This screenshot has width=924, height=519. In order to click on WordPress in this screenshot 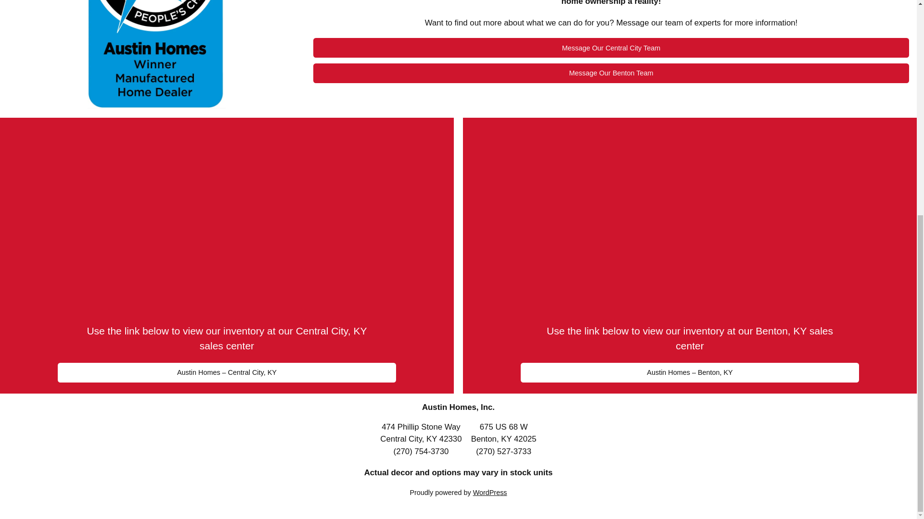, I will do `click(490, 492)`.